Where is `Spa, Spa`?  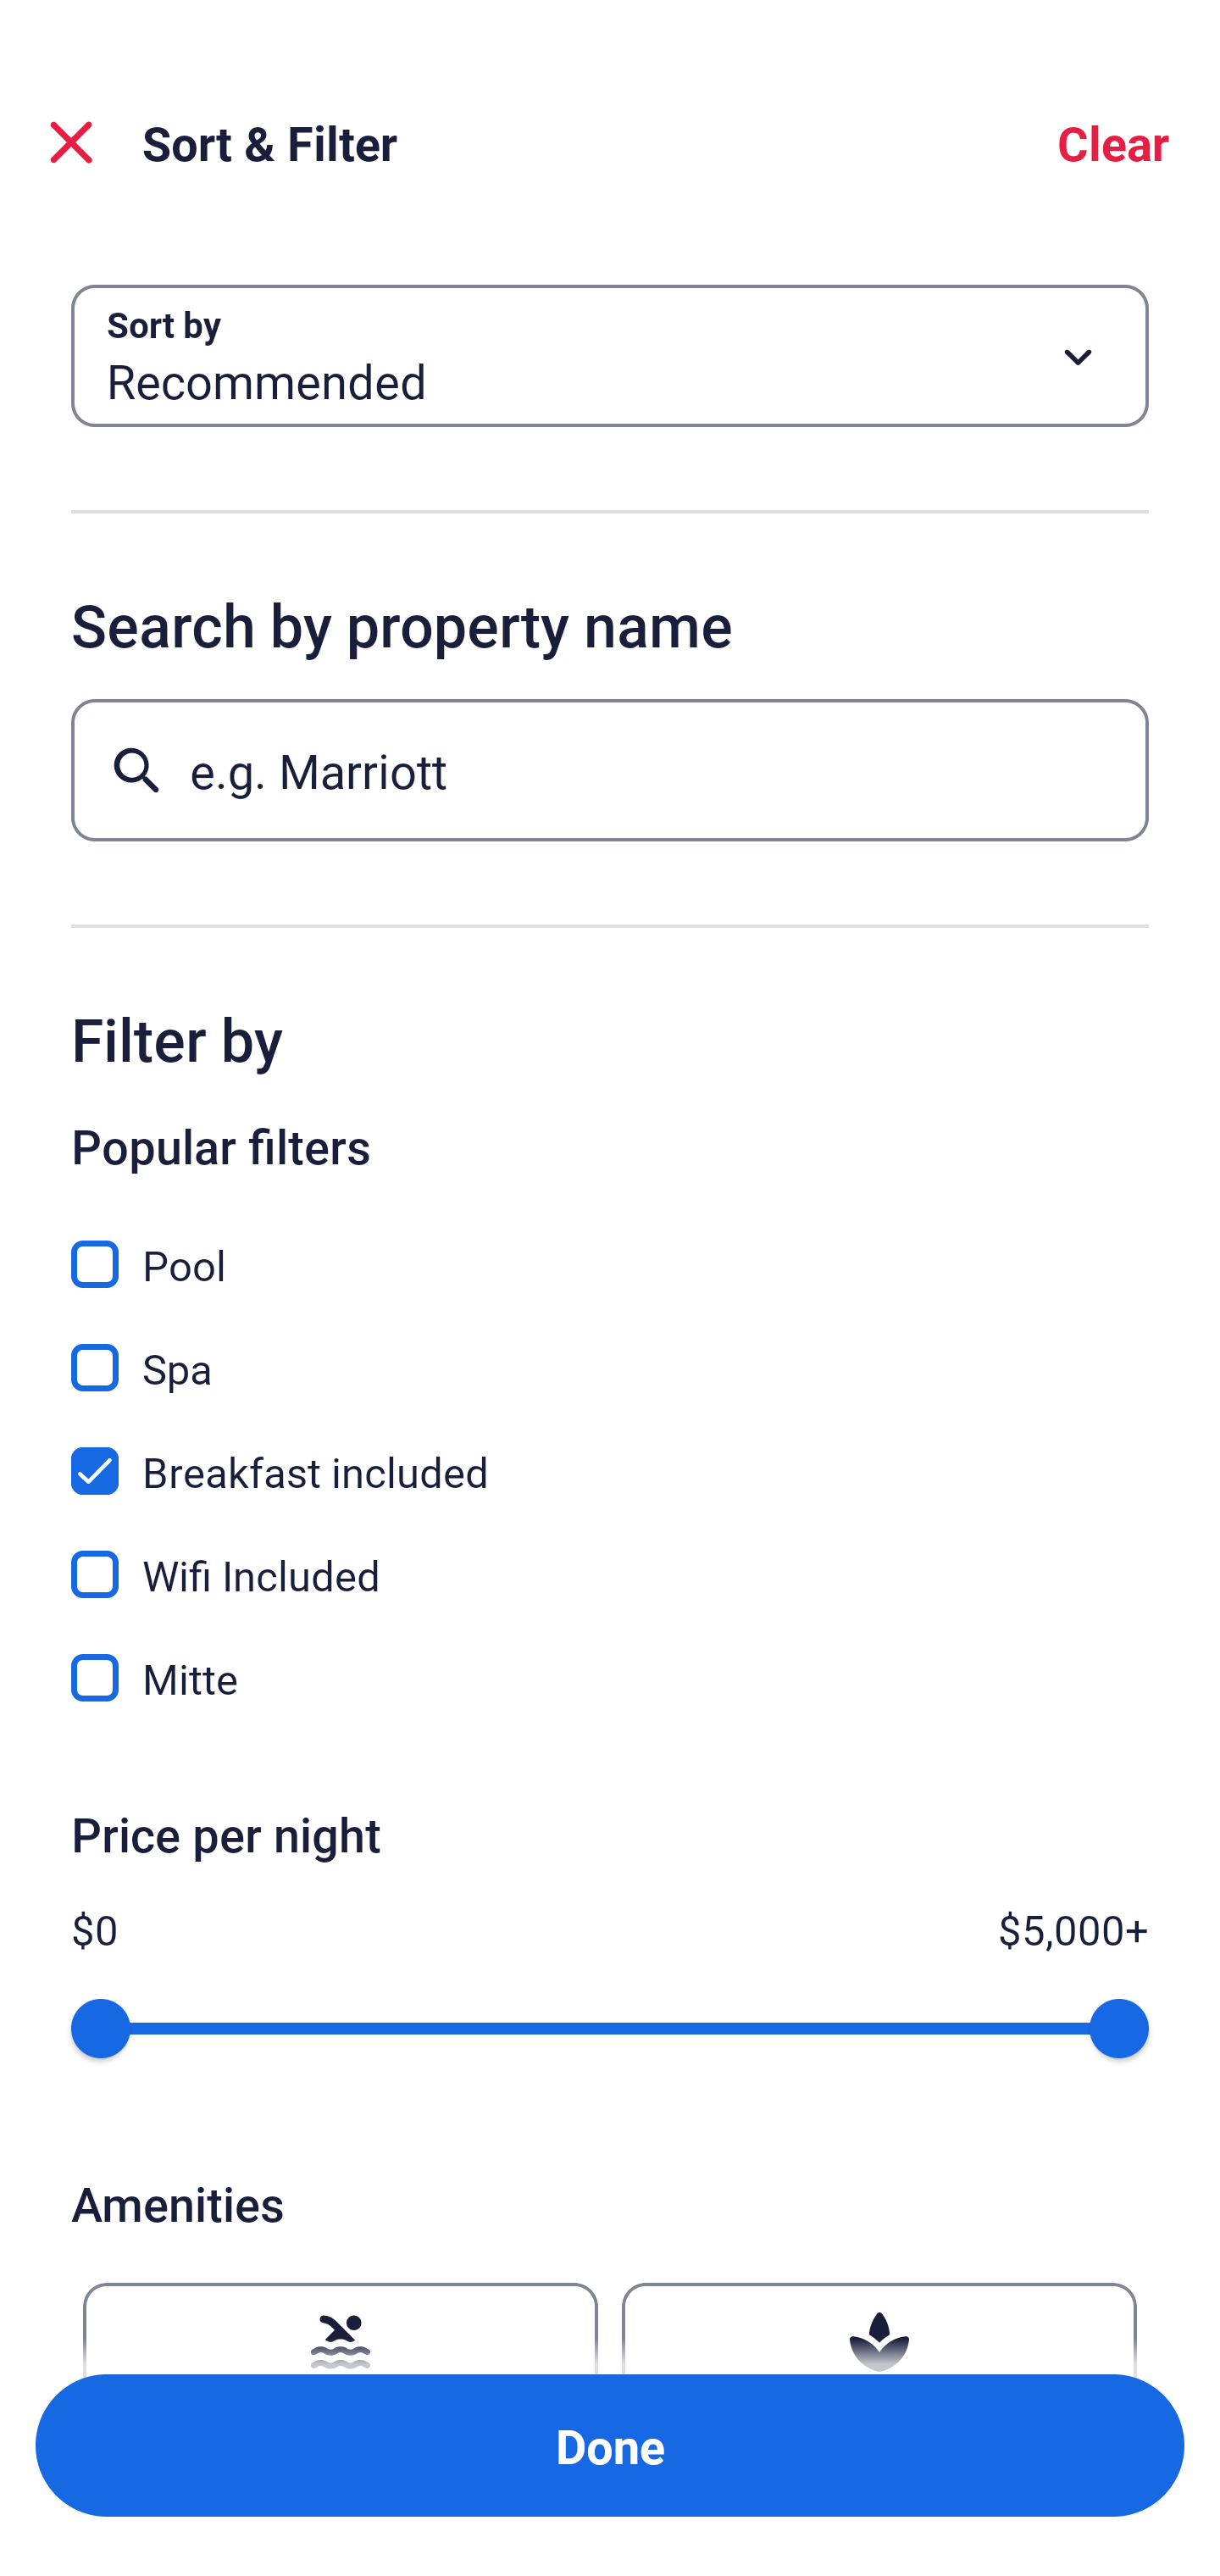 Spa, Spa is located at coordinates (610, 1349).